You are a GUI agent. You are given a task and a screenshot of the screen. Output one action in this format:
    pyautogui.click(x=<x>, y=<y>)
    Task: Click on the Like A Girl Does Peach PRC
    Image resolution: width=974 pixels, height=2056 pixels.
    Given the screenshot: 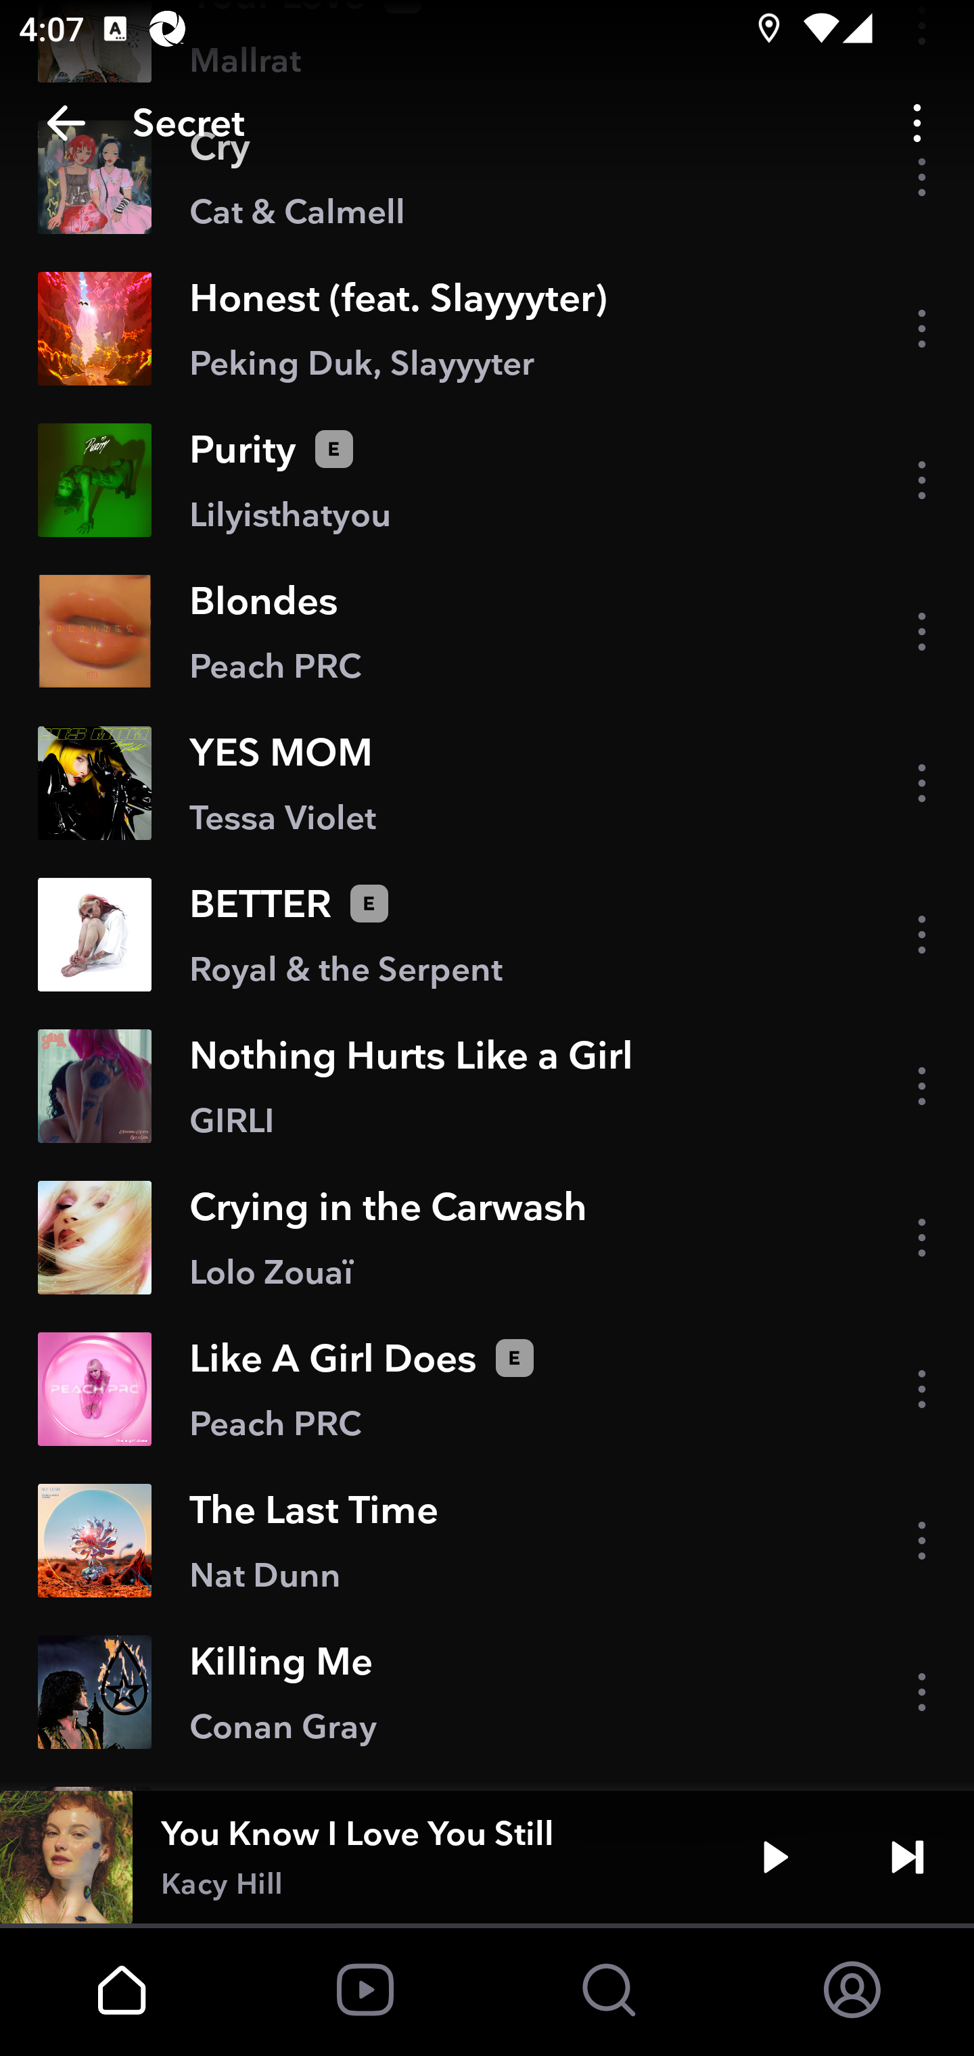 What is the action you would take?
    pyautogui.click(x=487, y=1388)
    